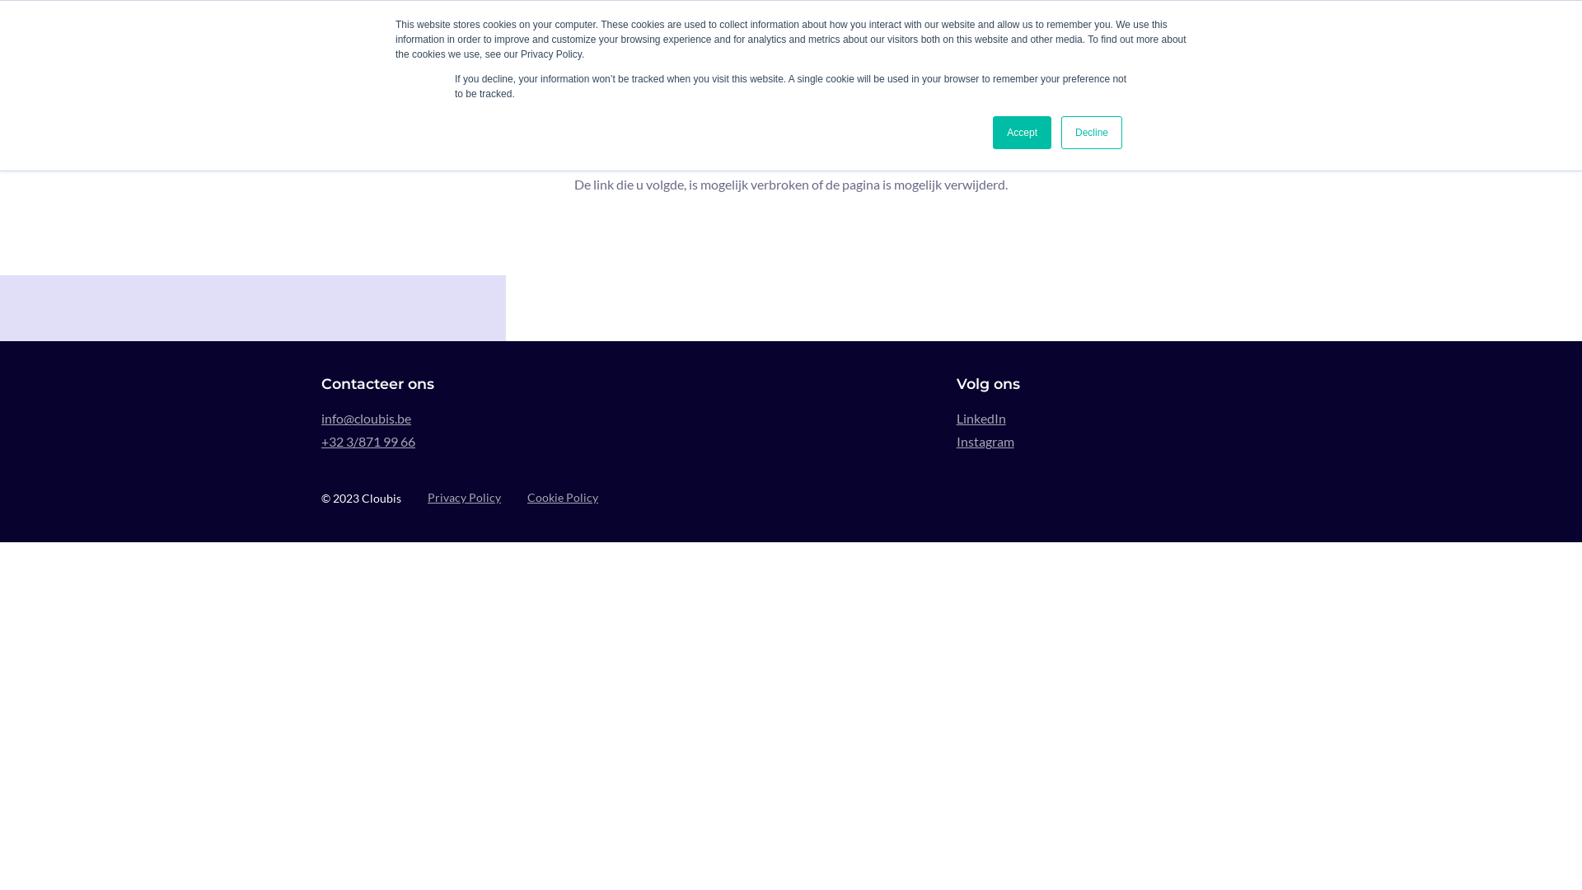 Image resolution: width=1582 pixels, height=890 pixels. What do you see at coordinates (778, 33) in the screenshot?
I see `Over ons` at bounding box center [778, 33].